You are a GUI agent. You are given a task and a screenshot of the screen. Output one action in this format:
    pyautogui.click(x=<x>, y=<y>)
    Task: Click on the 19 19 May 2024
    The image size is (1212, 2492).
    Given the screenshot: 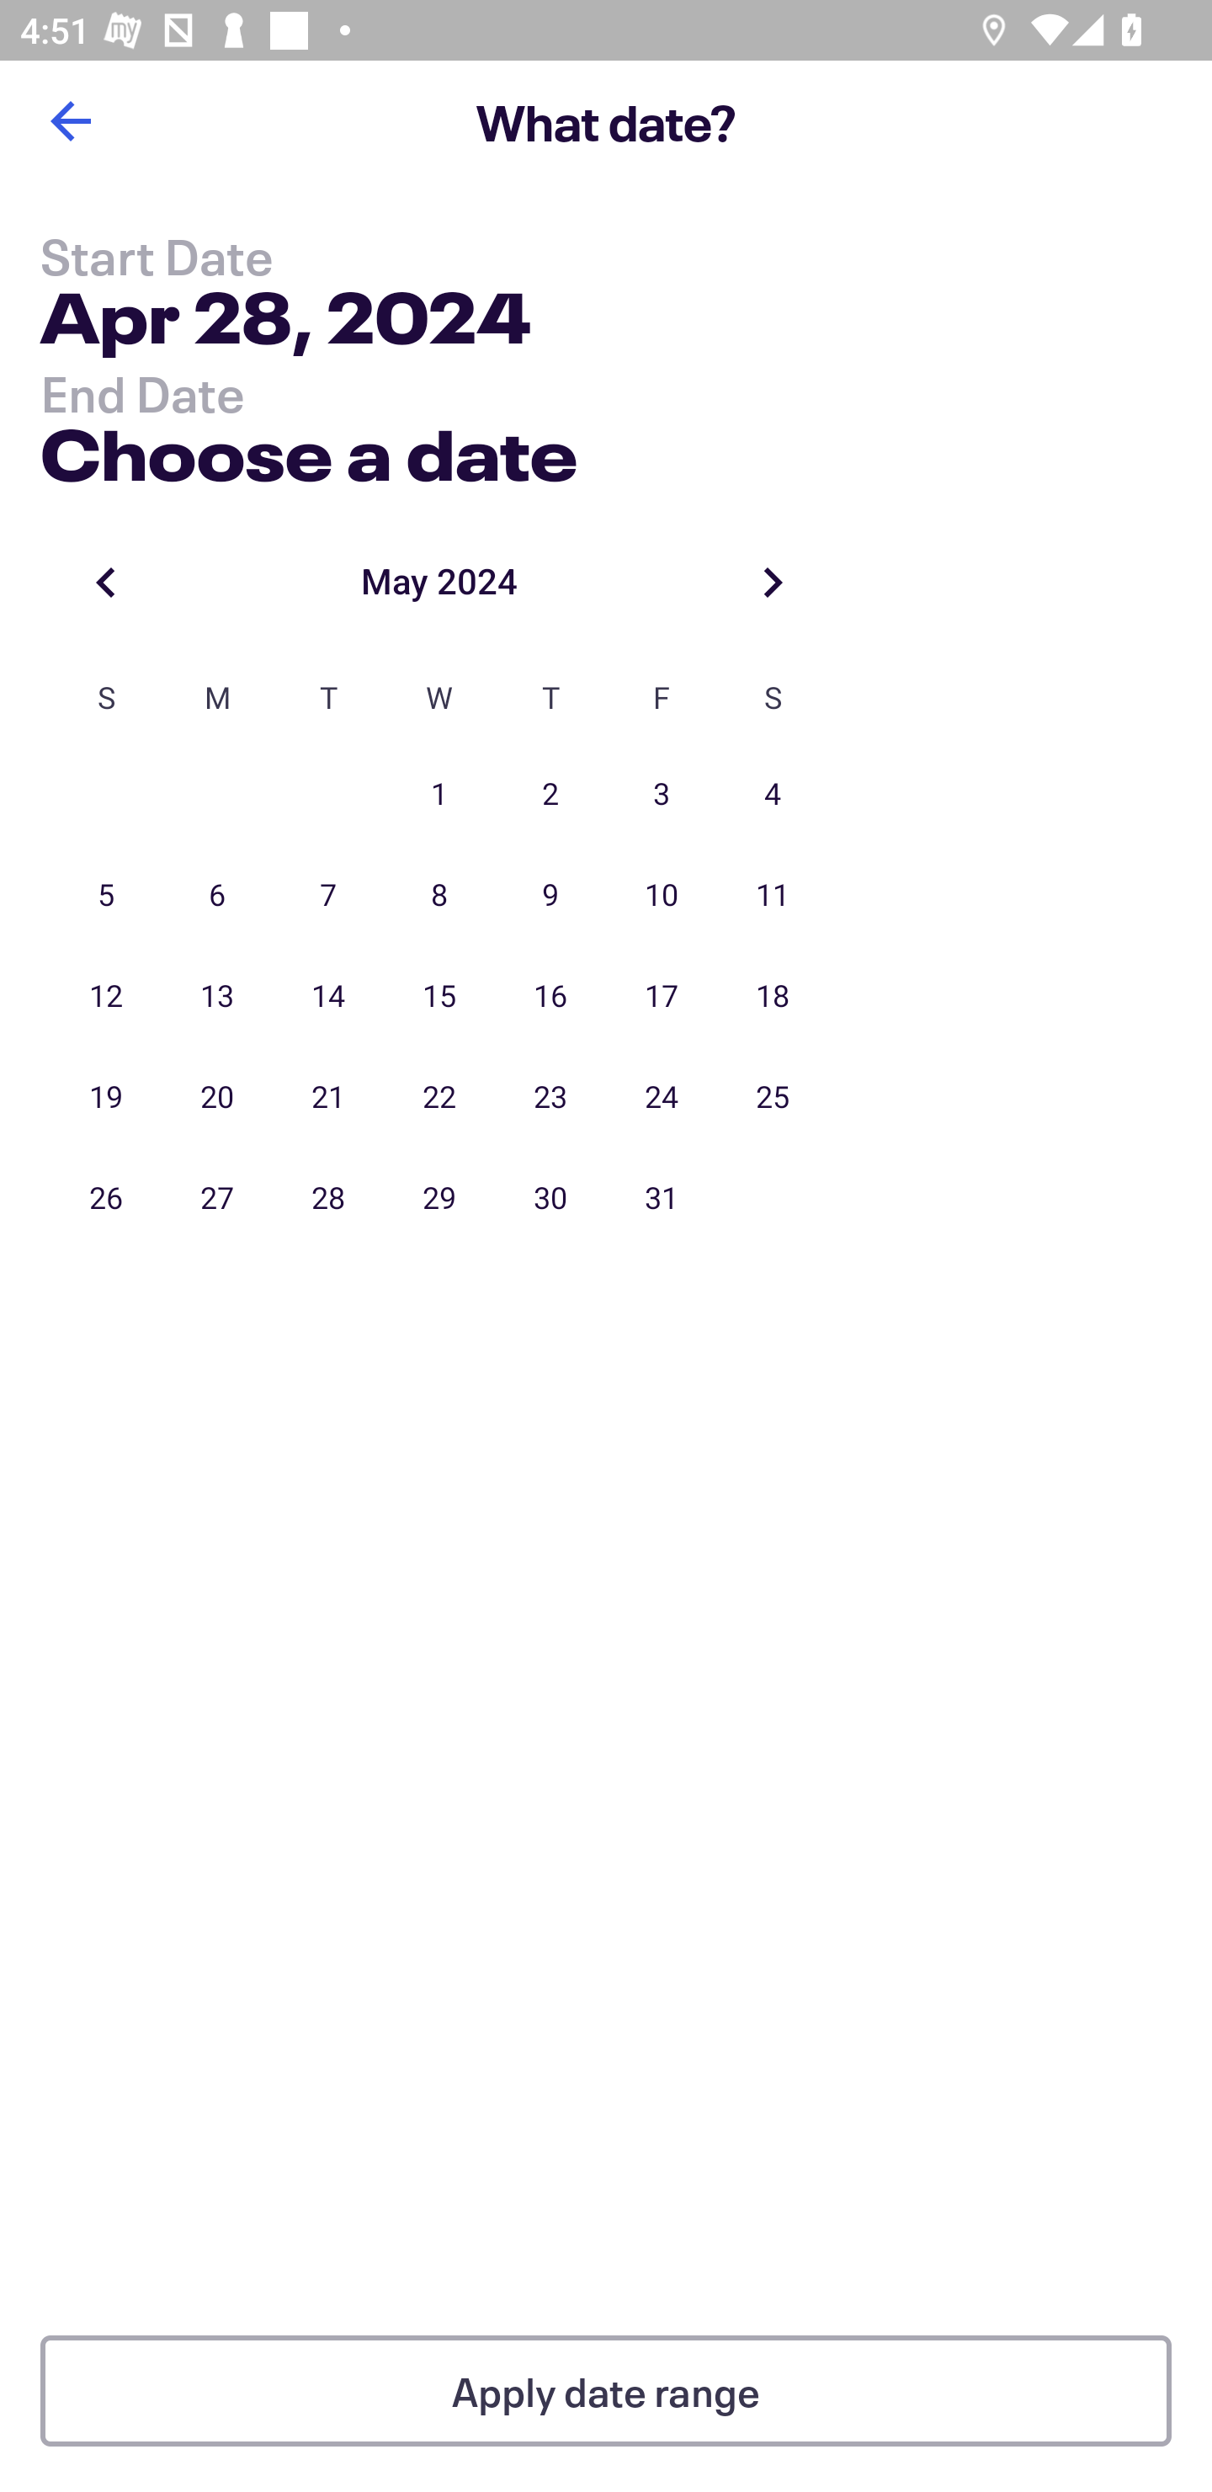 What is the action you would take?
    pyautogui.click(x=106, y=1098)
    